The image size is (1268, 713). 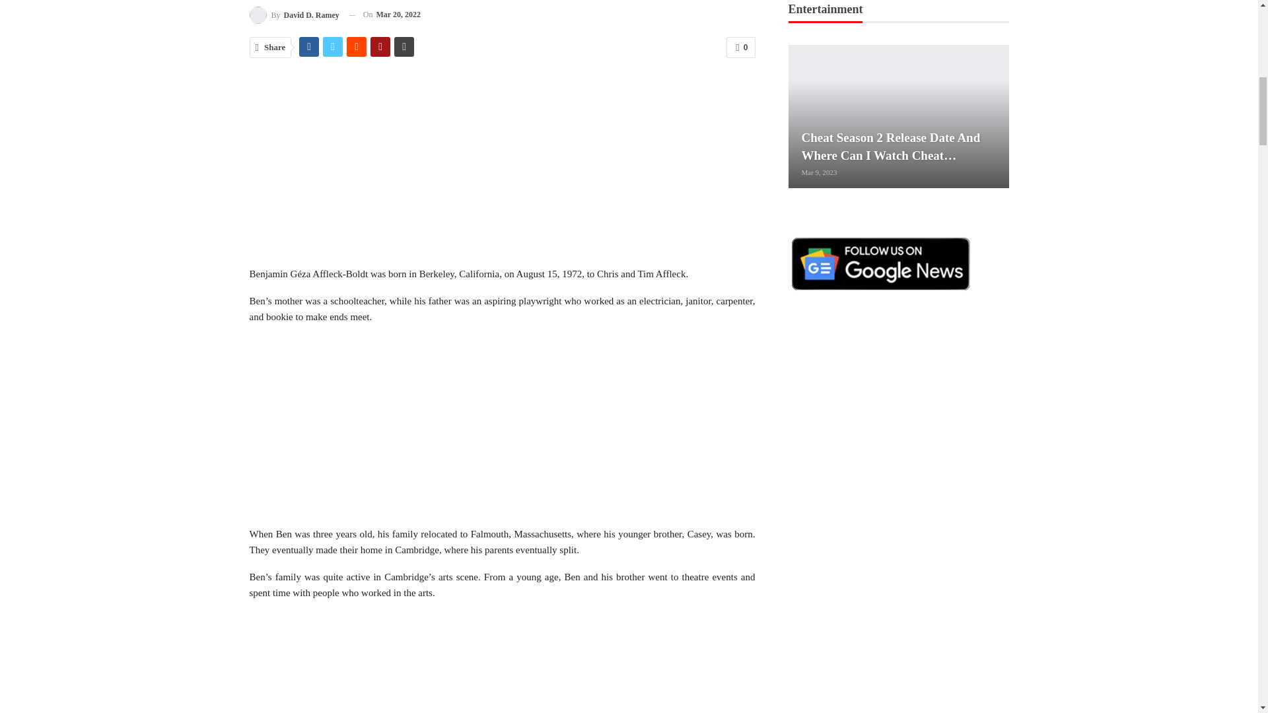 What do you see at coordinates (503, 428) in the screenshot?
I see `Advertisement` at bounding box center [503, 428].